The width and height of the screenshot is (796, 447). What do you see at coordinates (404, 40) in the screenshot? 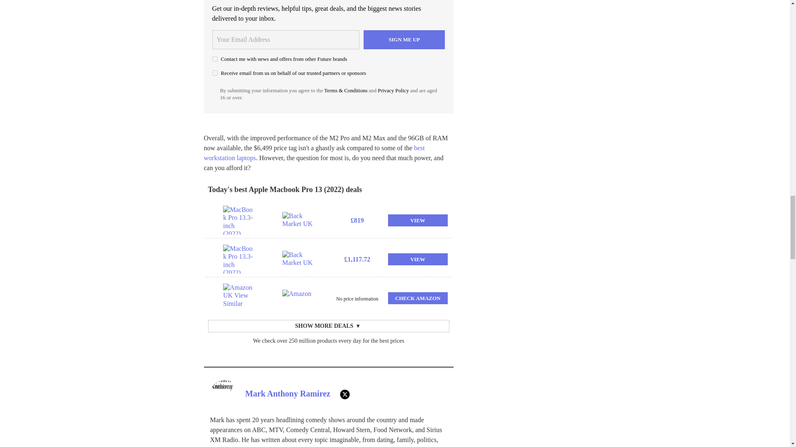
I see `Sign me up` at bounding box center [404, 40].